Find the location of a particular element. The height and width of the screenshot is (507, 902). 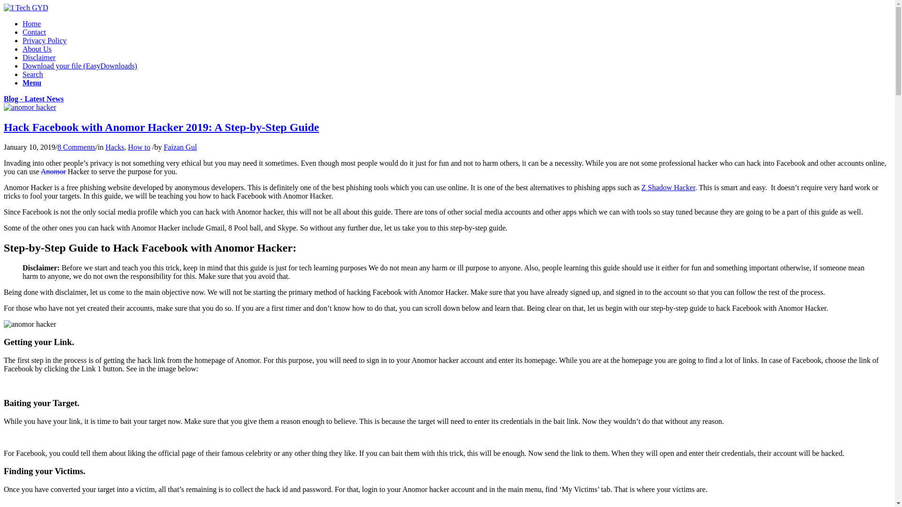

Search is located at coordinates (33, 74).